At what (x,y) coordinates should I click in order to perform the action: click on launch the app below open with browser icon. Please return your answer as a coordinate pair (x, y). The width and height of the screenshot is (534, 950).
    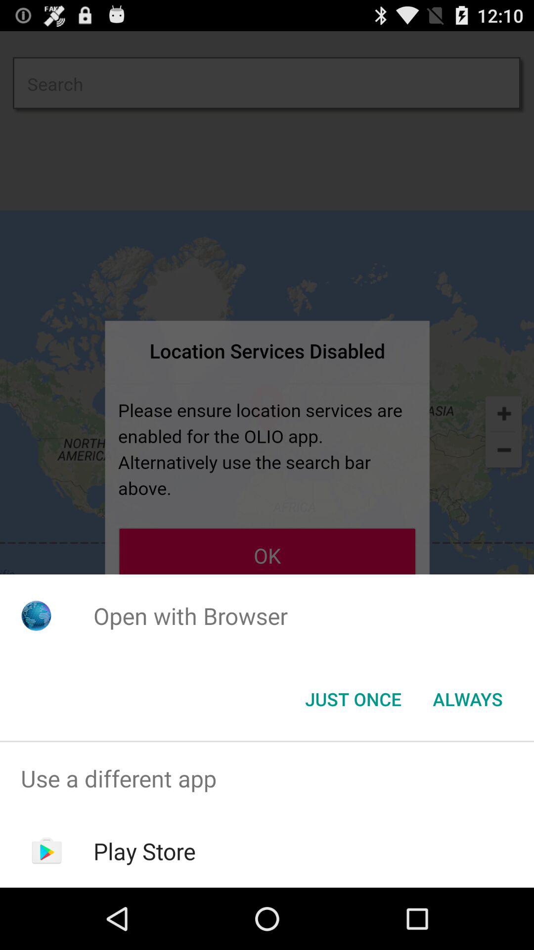
    Looking at the image, I should click on (353, 699).